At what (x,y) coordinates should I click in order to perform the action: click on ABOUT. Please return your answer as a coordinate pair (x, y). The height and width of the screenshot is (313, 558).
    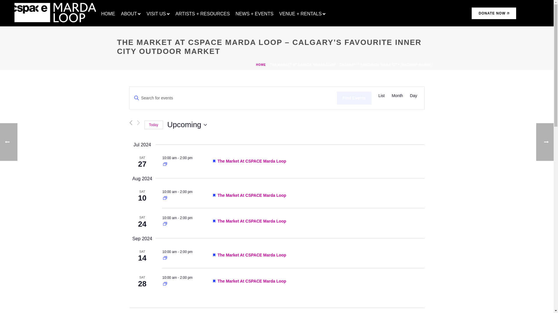
    Looking at the image, I should click on (130, 13).